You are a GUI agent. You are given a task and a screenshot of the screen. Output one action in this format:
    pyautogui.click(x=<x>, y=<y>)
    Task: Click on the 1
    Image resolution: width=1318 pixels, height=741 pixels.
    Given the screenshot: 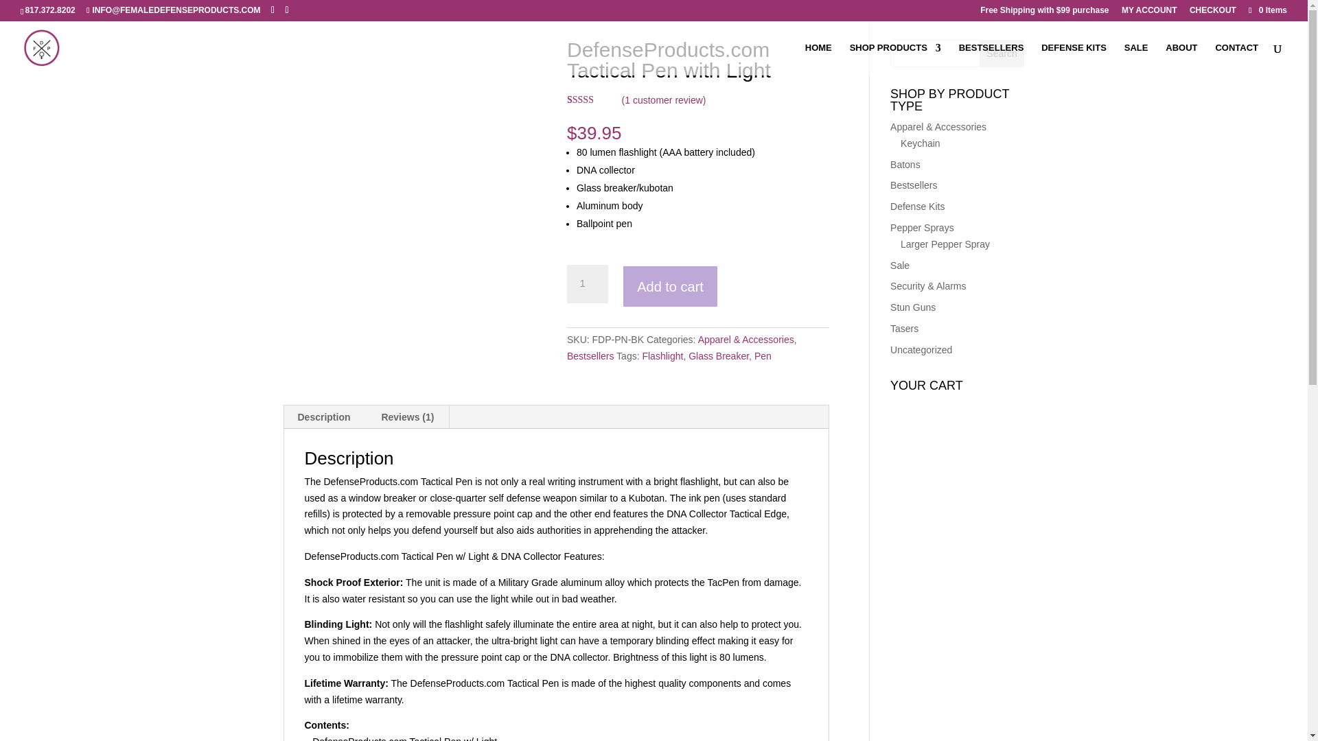 What is the action you would take?
    pyautogui.click(x=587, y=283)
    